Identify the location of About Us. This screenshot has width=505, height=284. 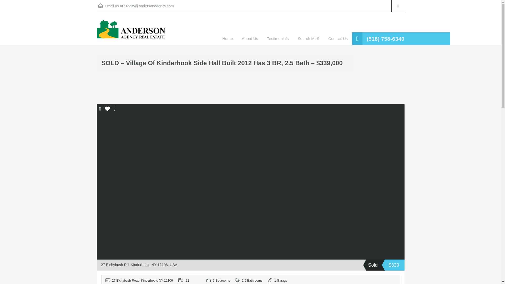
(250, 38).